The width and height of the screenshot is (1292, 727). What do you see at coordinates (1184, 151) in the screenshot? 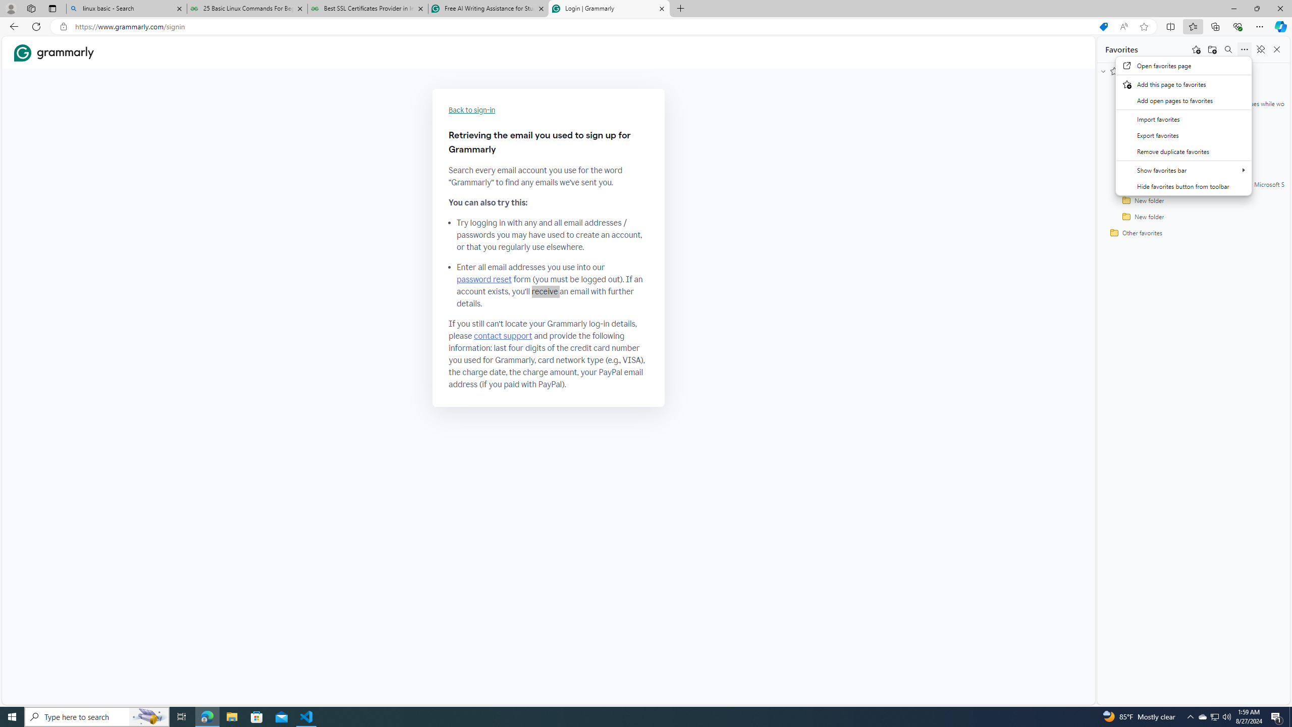
I see `Remove duplicate favorites` at bounding box center [1184, 151].